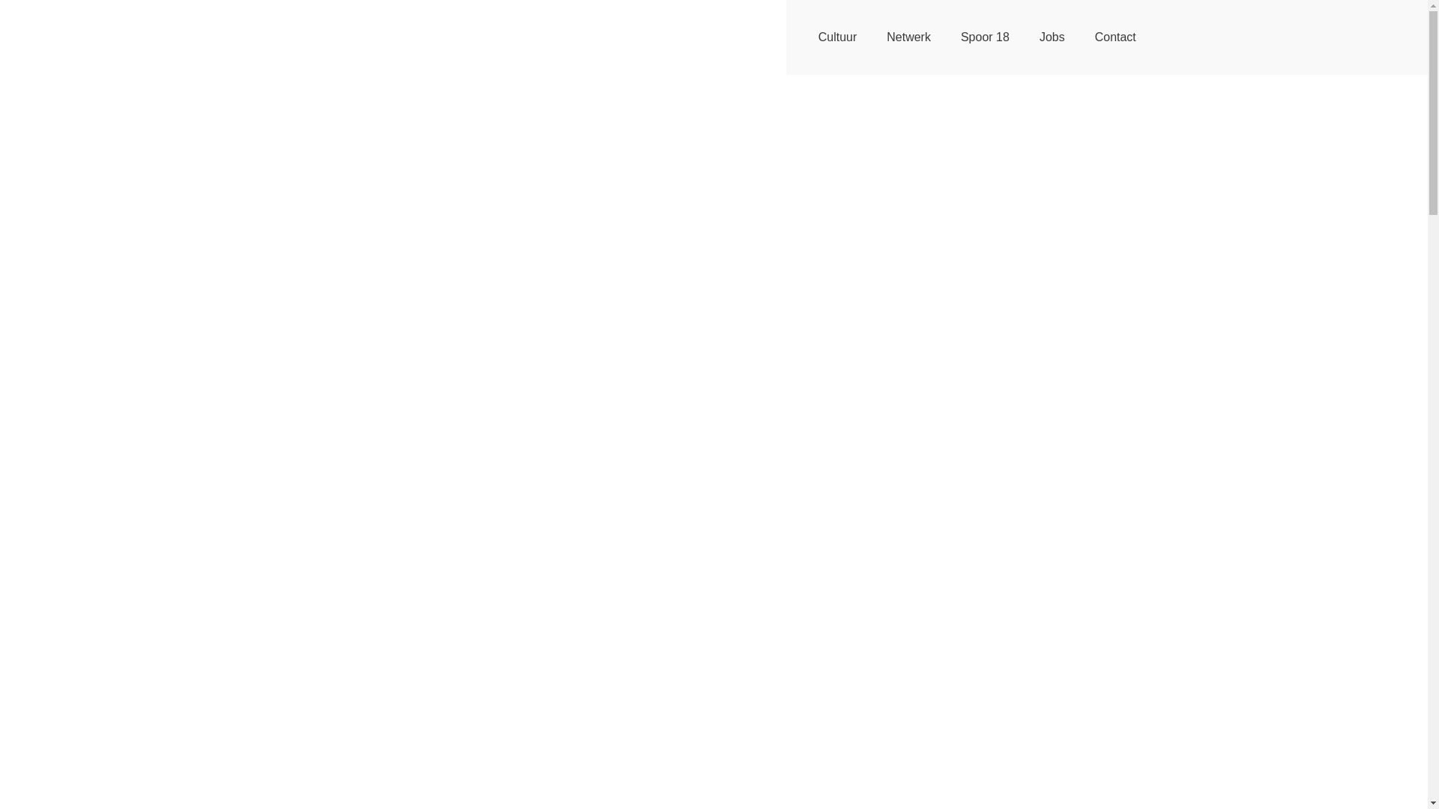 This screenshot has height=809, width=1439. Describe the element at coordinates (838, 37) in the screenshot. I see `Cultuur` at that location.